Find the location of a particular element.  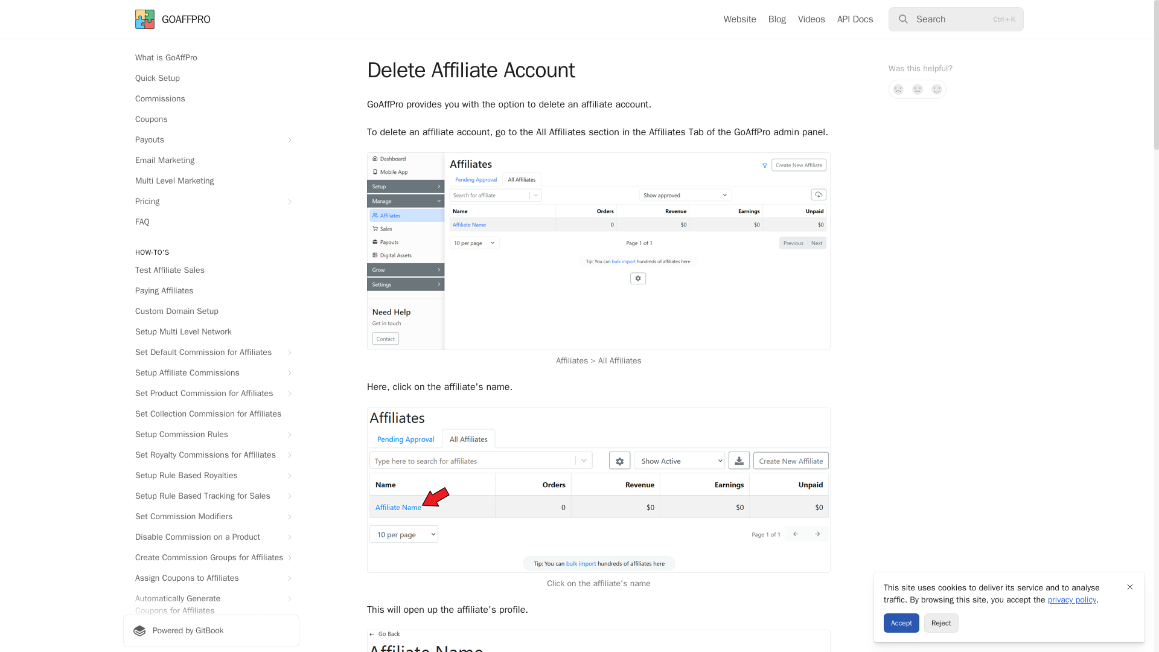

Quick Setup is located at coordinates (211, 78).